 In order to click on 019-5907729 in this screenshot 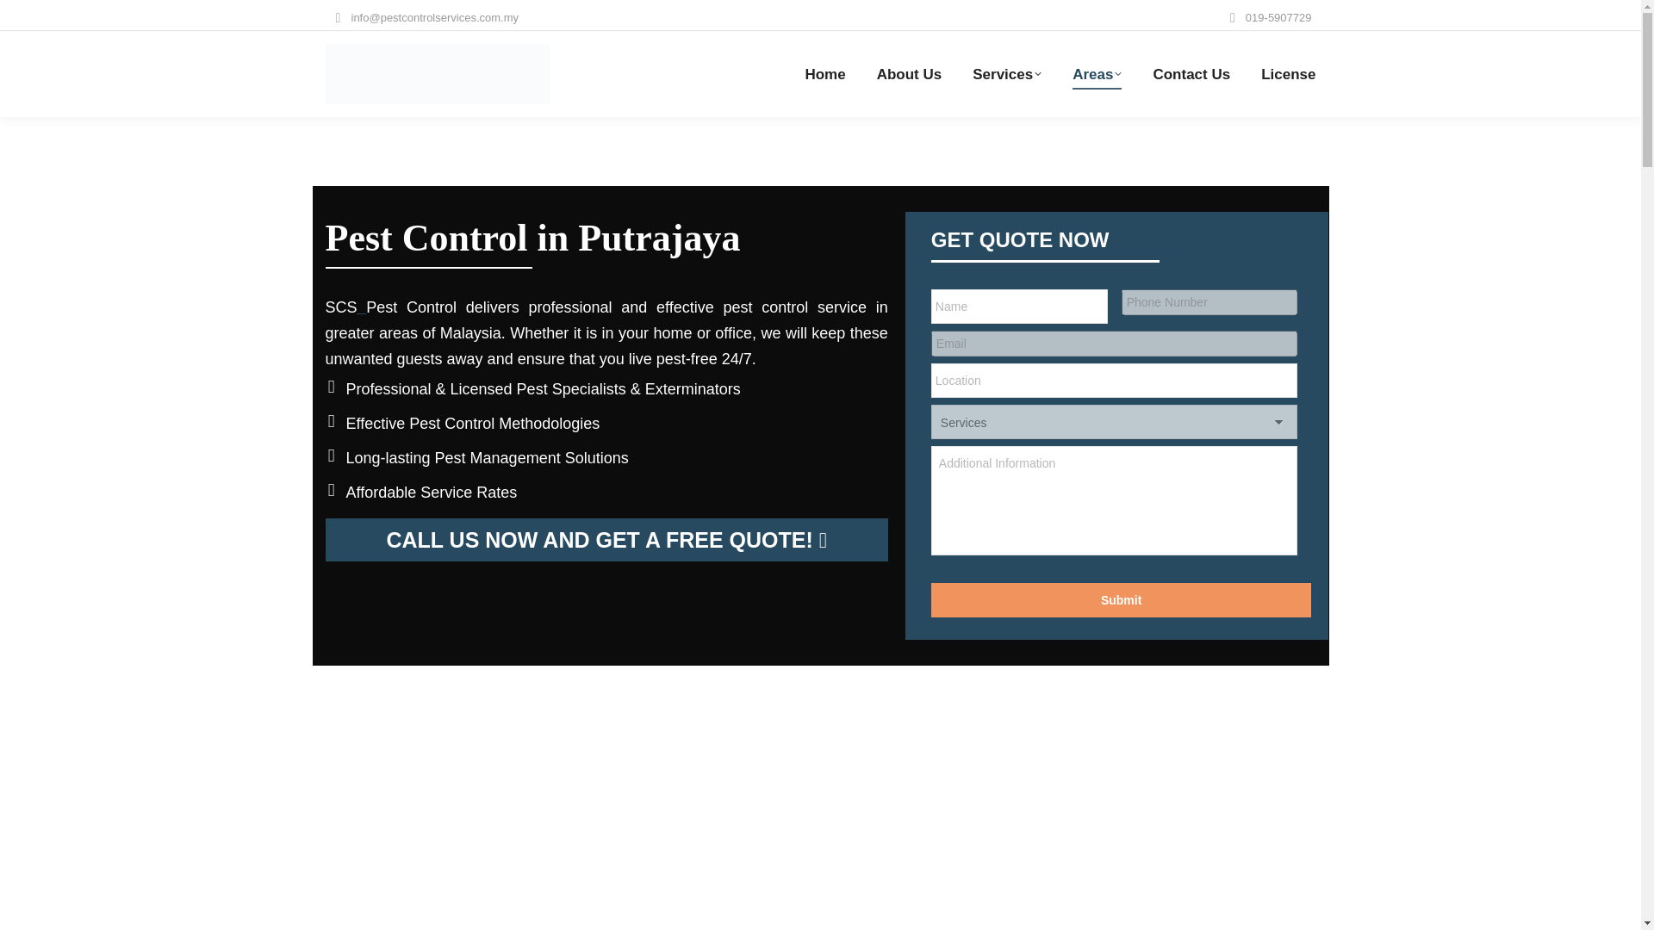, I will do `click(1267, 17)`.